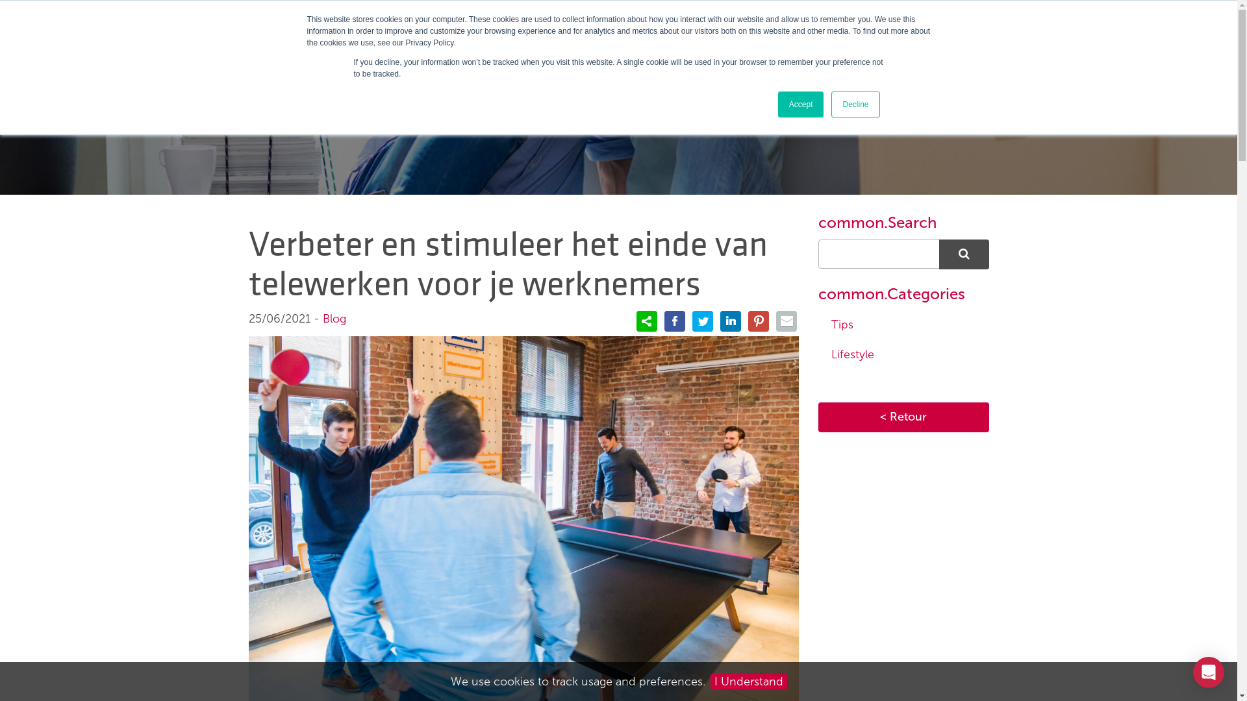 The height and width of the screenshot is (701, 1247). Describe the element at coordinates (747, 26) in the screenshot. I see `Contact` at that location.